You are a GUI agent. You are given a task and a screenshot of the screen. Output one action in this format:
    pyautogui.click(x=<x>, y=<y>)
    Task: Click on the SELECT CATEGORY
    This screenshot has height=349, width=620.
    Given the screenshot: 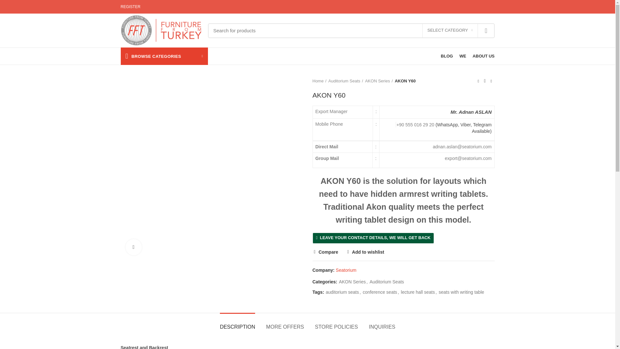 What is the action you would take?
    pyautogui.click(x=450, y=30)
    